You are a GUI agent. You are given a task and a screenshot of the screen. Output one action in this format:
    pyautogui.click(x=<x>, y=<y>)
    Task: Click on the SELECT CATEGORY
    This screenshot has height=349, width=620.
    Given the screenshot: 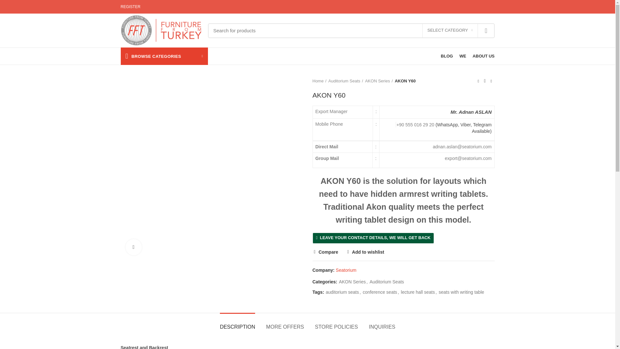 What is the action you would take?
    pyautogui.click(x=450, y=30)
    